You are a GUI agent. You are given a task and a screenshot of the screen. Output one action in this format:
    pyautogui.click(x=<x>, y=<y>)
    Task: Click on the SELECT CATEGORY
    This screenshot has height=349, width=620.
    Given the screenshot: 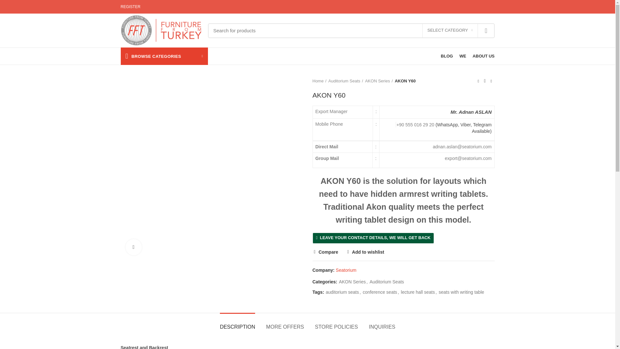 What is the action you would take?
    pyautogui.click(x=450, y=30)
    